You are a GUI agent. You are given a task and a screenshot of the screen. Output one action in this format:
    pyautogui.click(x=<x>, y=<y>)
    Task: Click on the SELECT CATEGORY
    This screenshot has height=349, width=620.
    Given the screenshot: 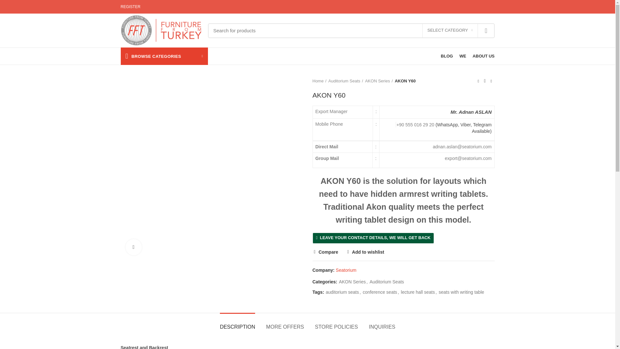 What is the action you would take?
    pyautogui.click(x=450, y=30)
    